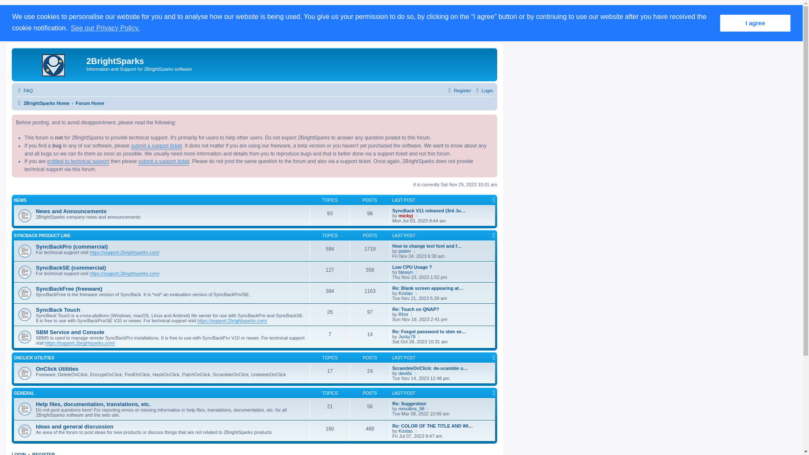 This screenshot has width=809, height=455. Describe the element at coordinates (125, 274) in the screenshot. I see `https://support.2brightsparks.com/` at that location.